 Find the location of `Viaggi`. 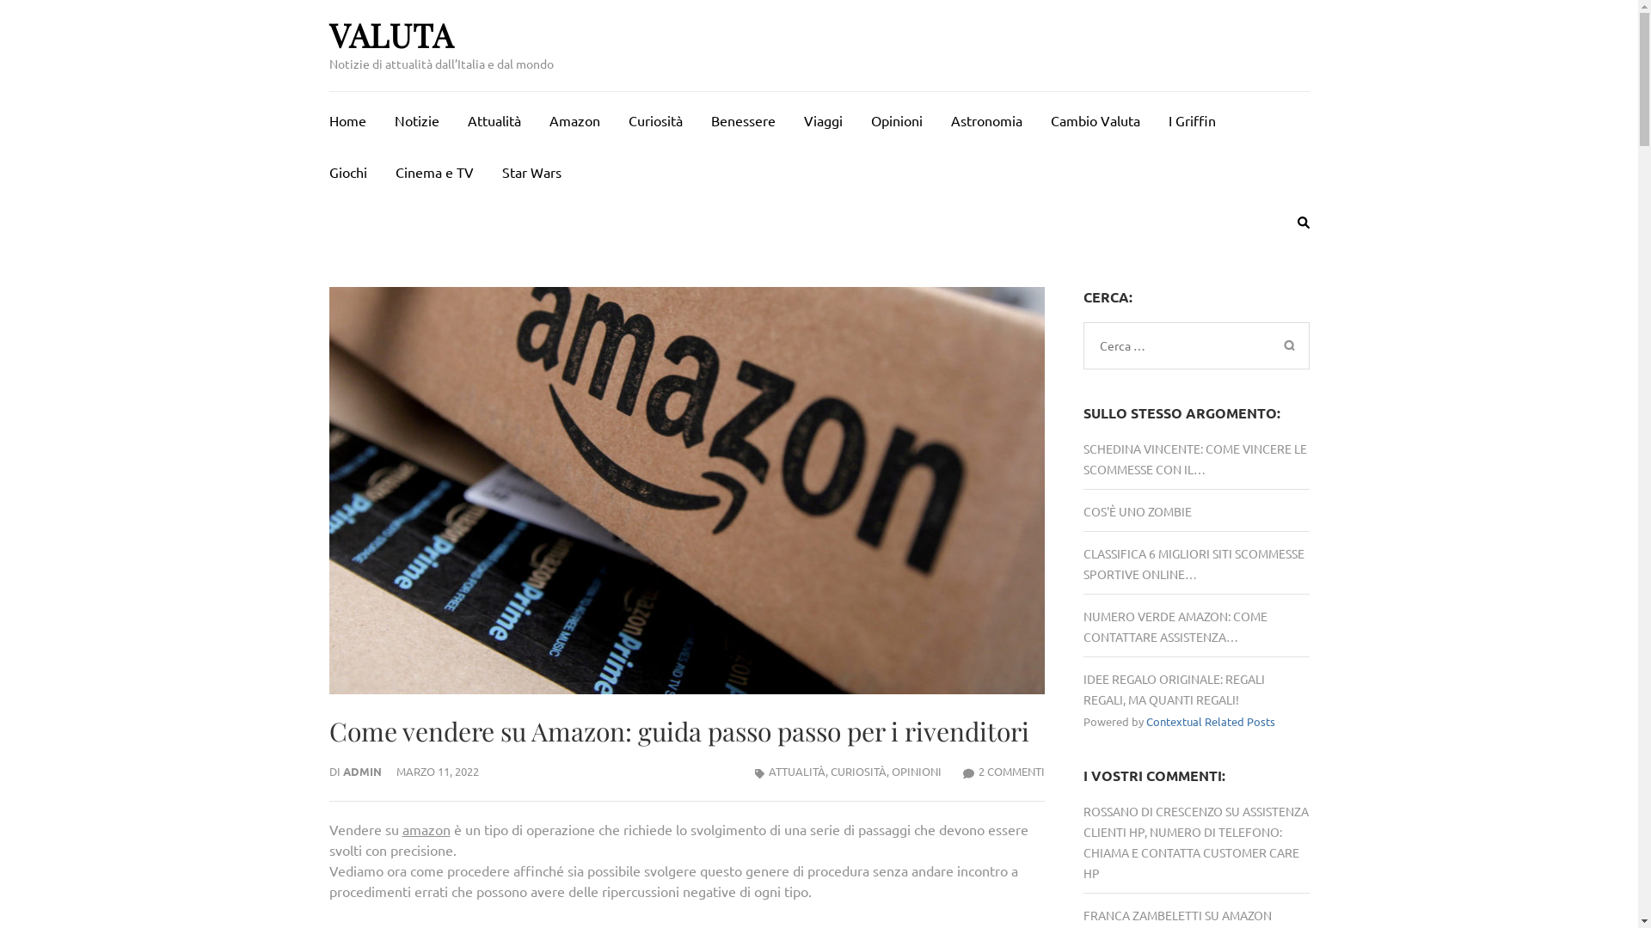

Viaggi is located at coordinates (822, 118).